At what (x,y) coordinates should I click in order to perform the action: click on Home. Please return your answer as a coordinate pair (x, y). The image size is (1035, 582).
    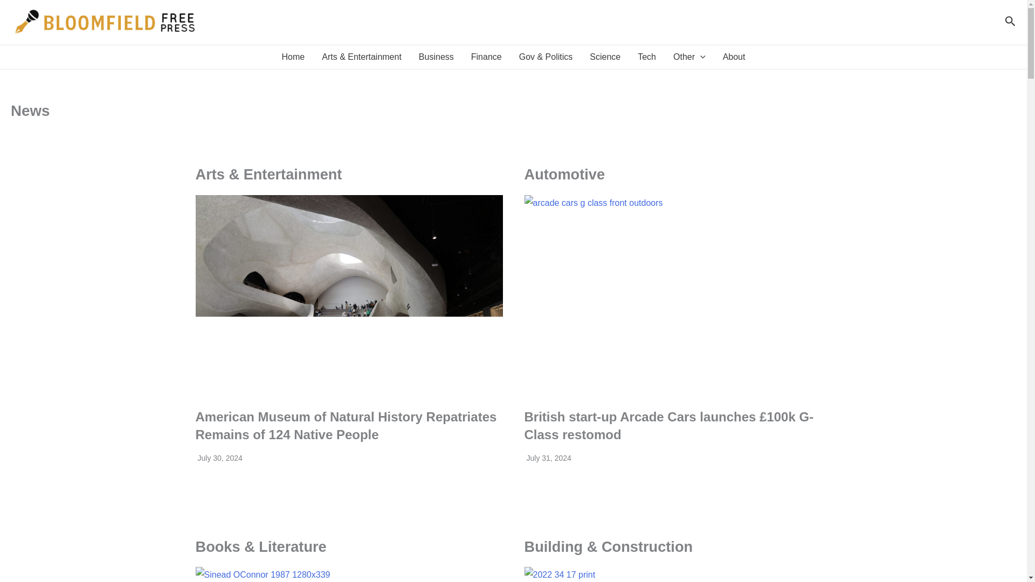
    Looking at the image, I should click on (293, 57).